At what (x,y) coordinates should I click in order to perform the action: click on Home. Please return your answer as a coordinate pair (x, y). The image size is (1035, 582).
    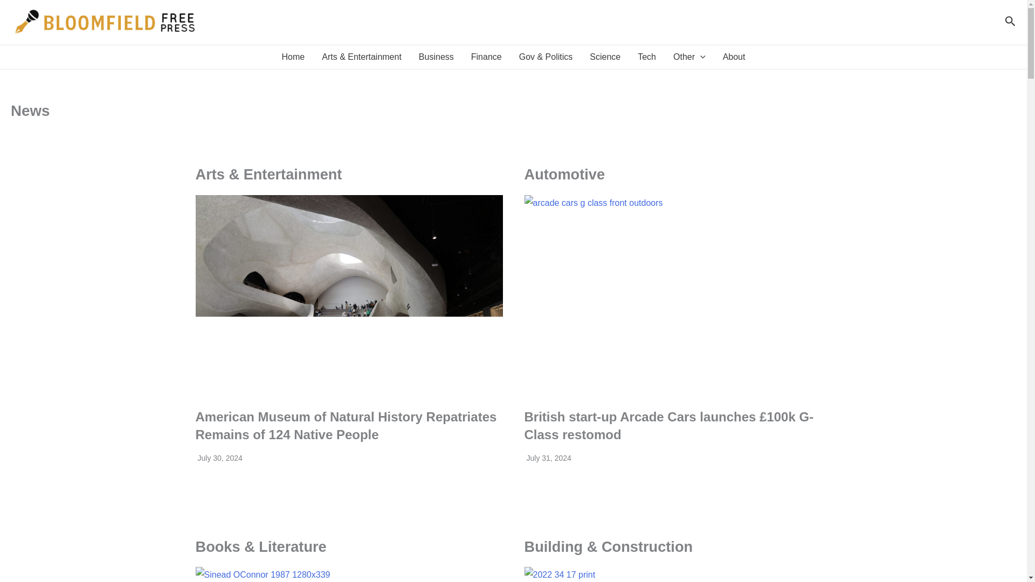
    Looking at the image, I should click on (293, 57).